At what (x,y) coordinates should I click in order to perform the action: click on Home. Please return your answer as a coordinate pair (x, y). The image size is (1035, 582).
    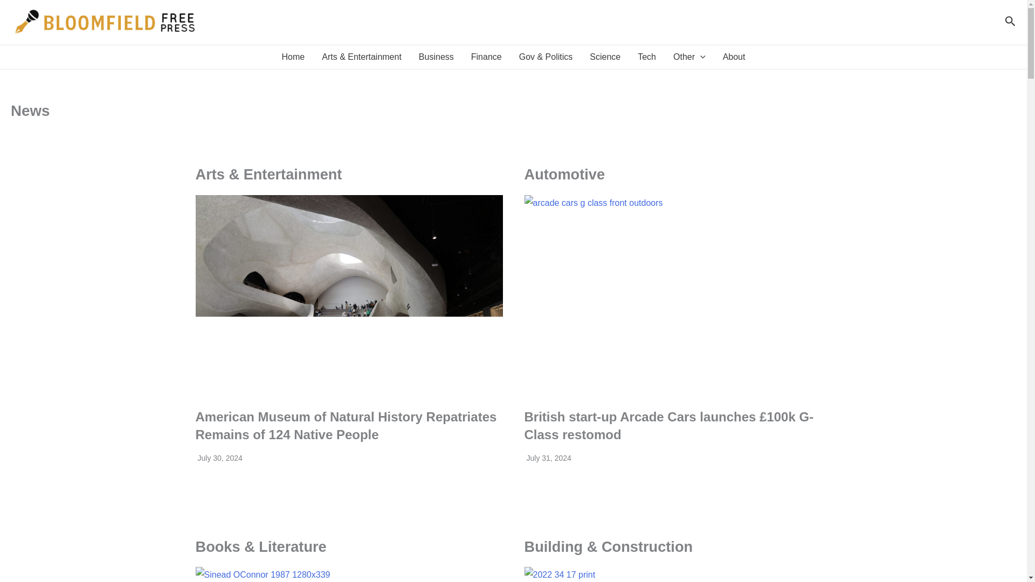
    Looking at the image, I should click on (293, 57).